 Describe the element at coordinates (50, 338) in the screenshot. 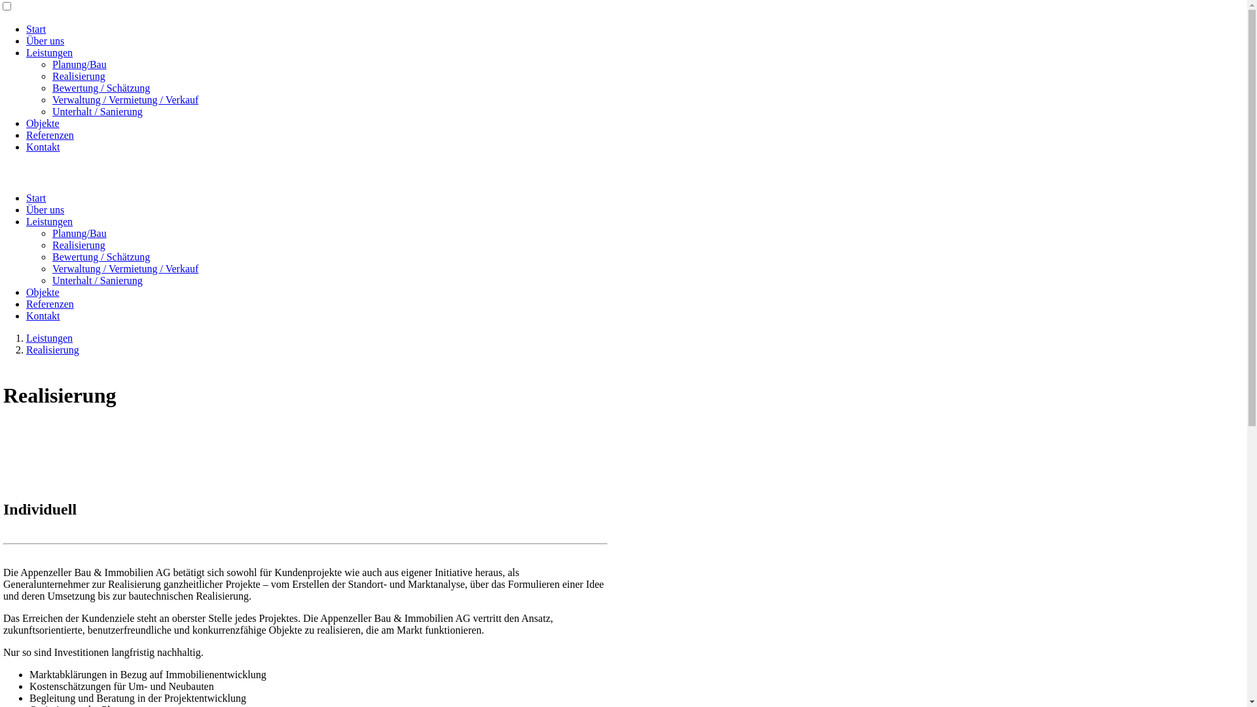

I see `Leistungen` at that location.